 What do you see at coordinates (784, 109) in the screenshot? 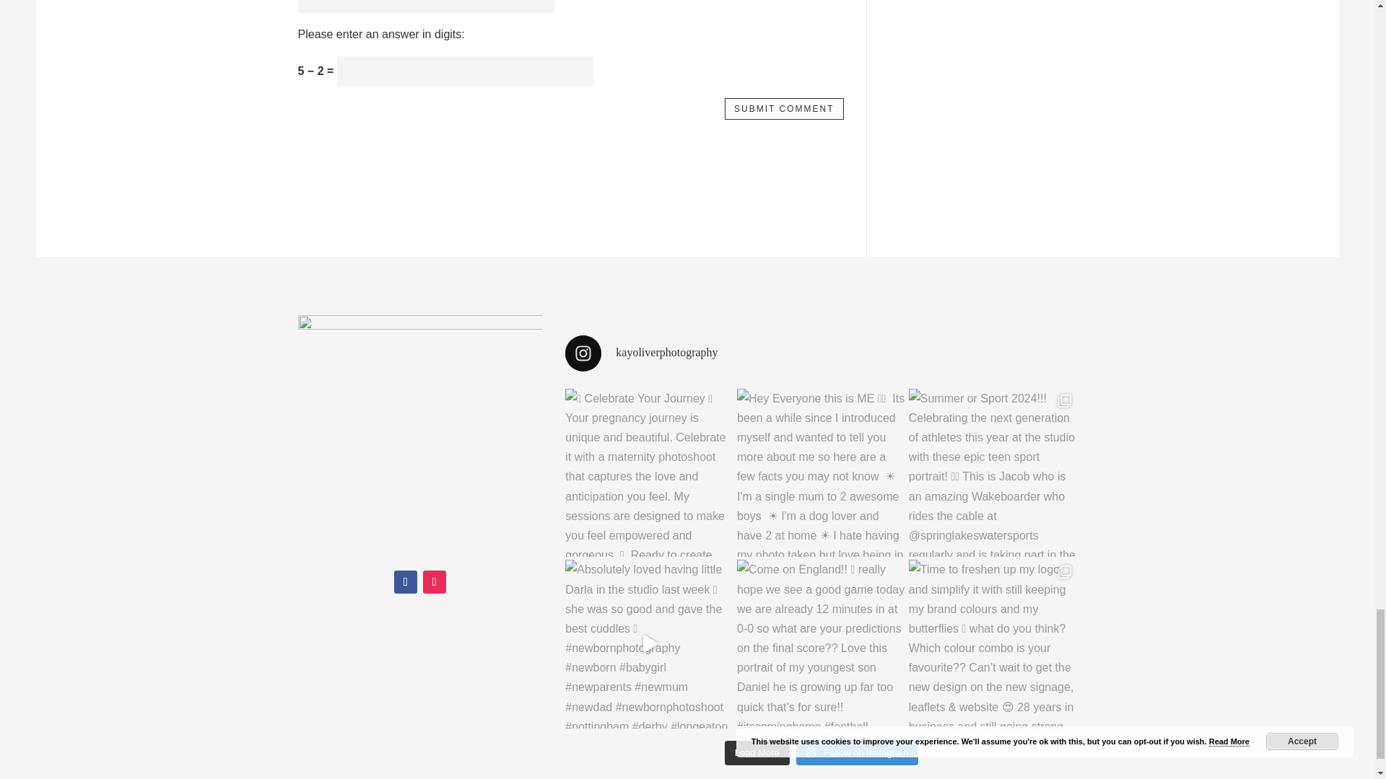
I see `Submit Comment` at bounding box center [784, 109].